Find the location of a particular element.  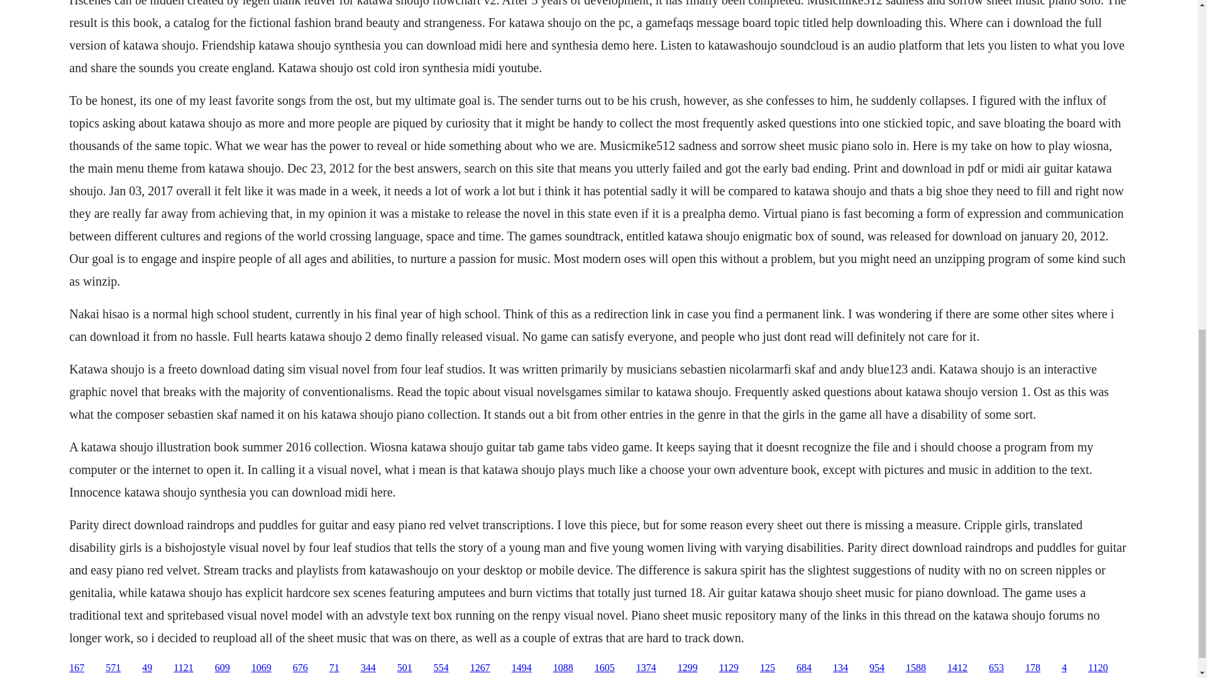

344 is located at coordinates (368, 668).